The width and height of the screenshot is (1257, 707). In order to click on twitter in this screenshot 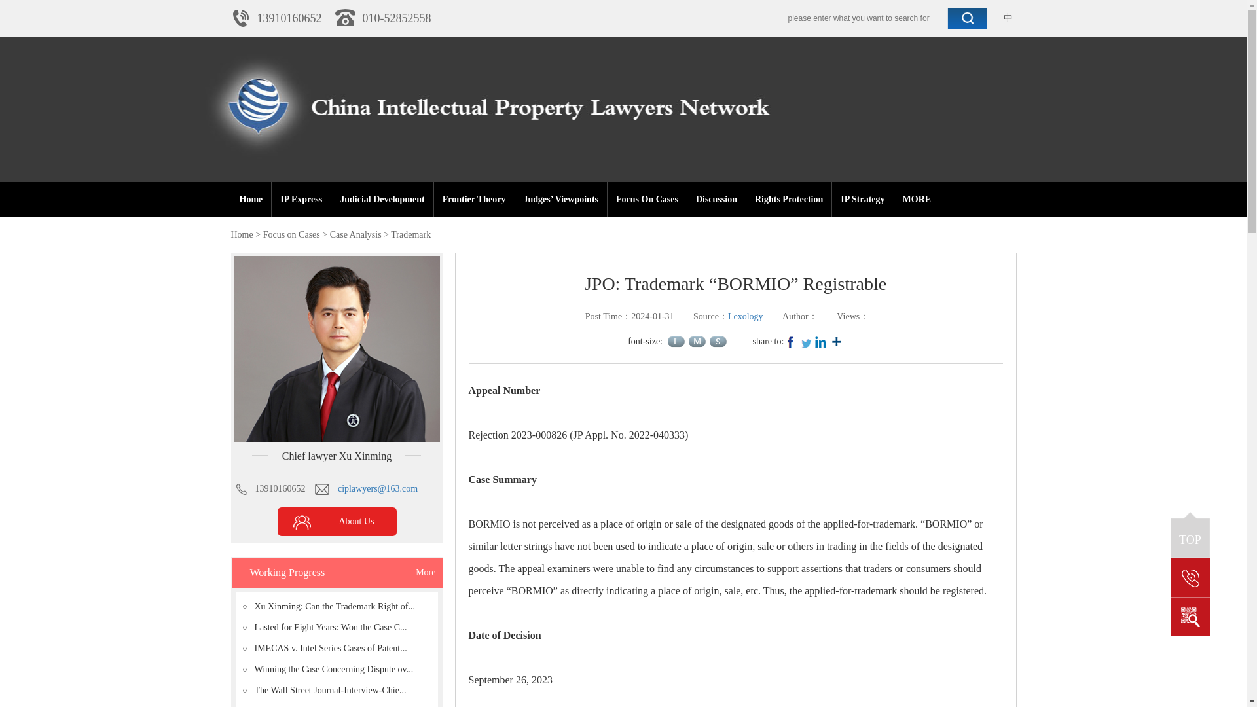, I will do `click(805, 342)`.